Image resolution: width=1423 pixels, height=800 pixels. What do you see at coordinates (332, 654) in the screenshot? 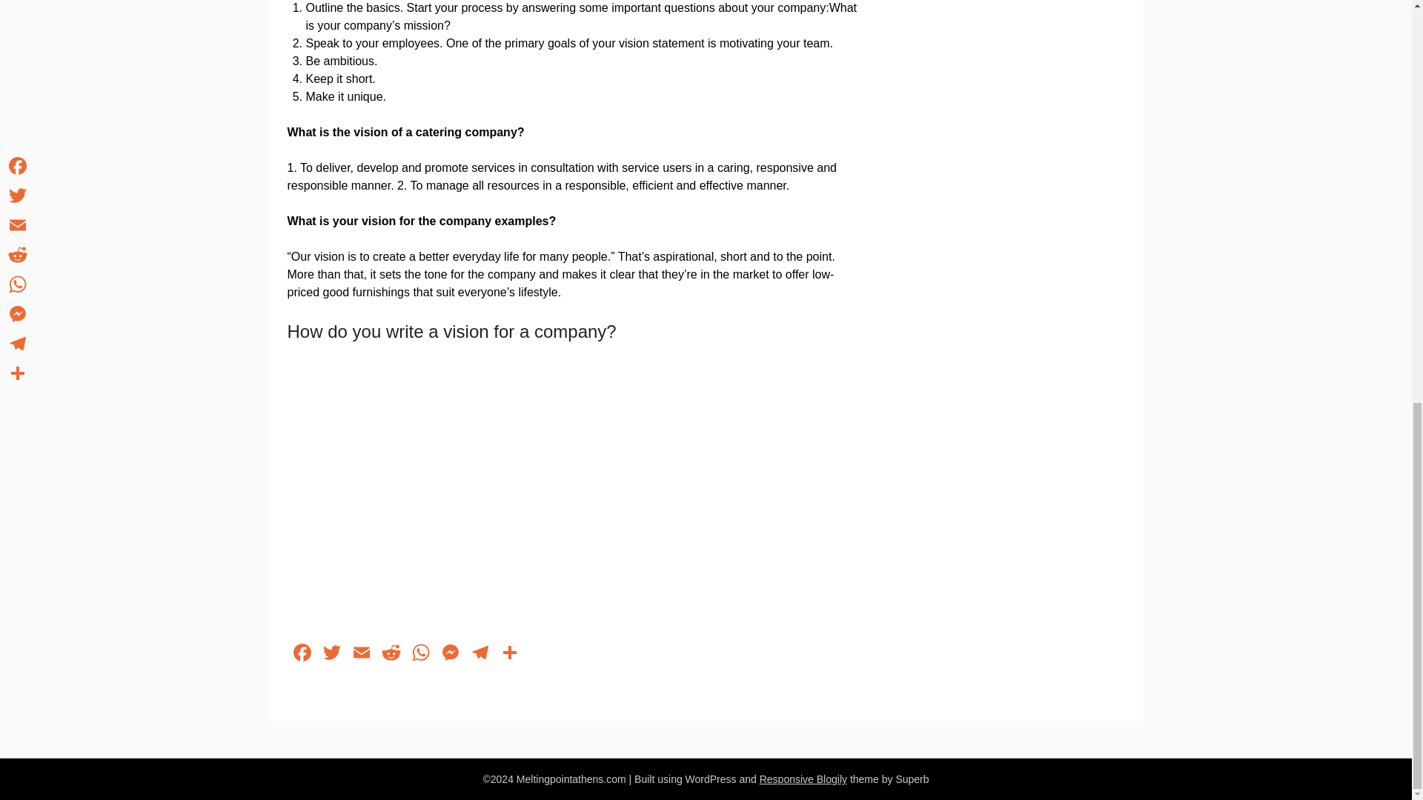
I see `Twitter` at bounding box center [332, 654].